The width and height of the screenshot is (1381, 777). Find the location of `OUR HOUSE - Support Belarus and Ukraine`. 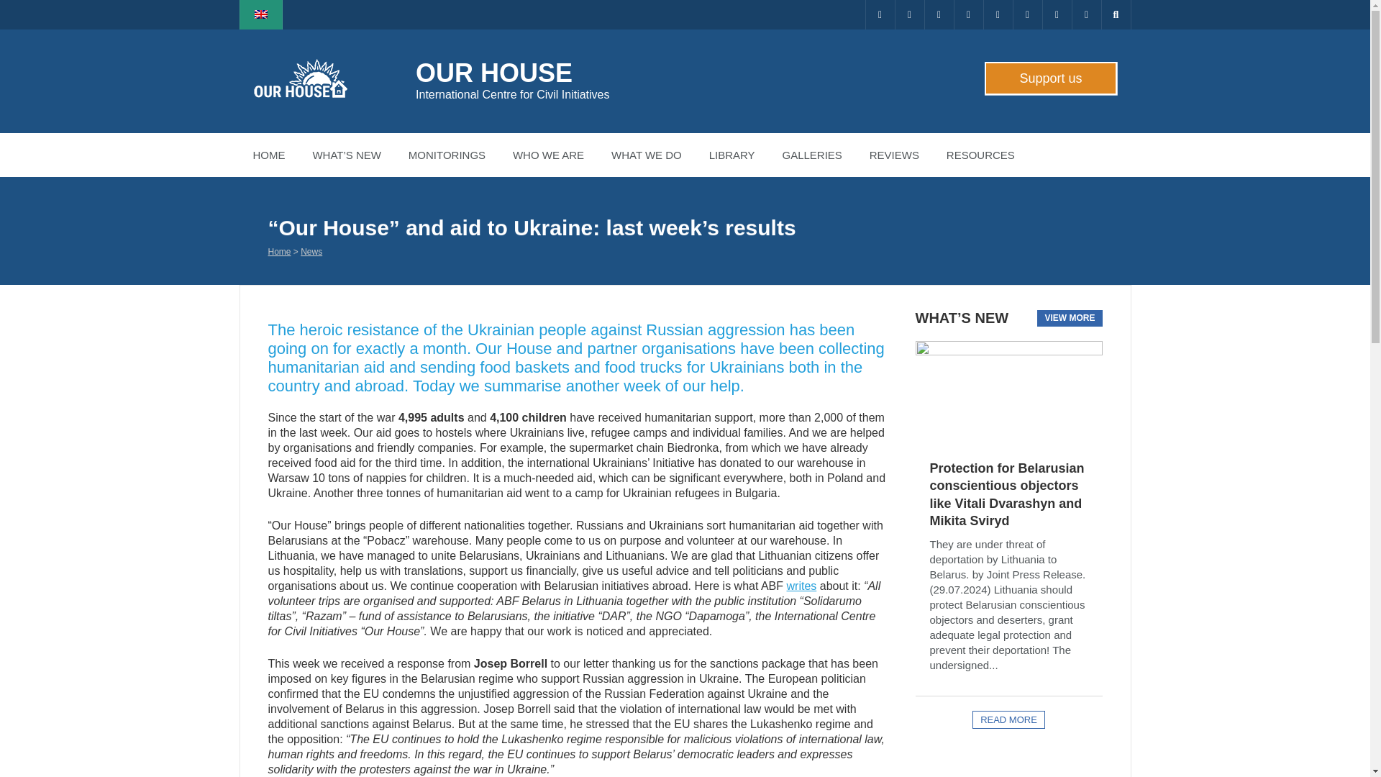

OUR HOUSE - Support Belarus and Ukraine is located at coordinates (493, 73).